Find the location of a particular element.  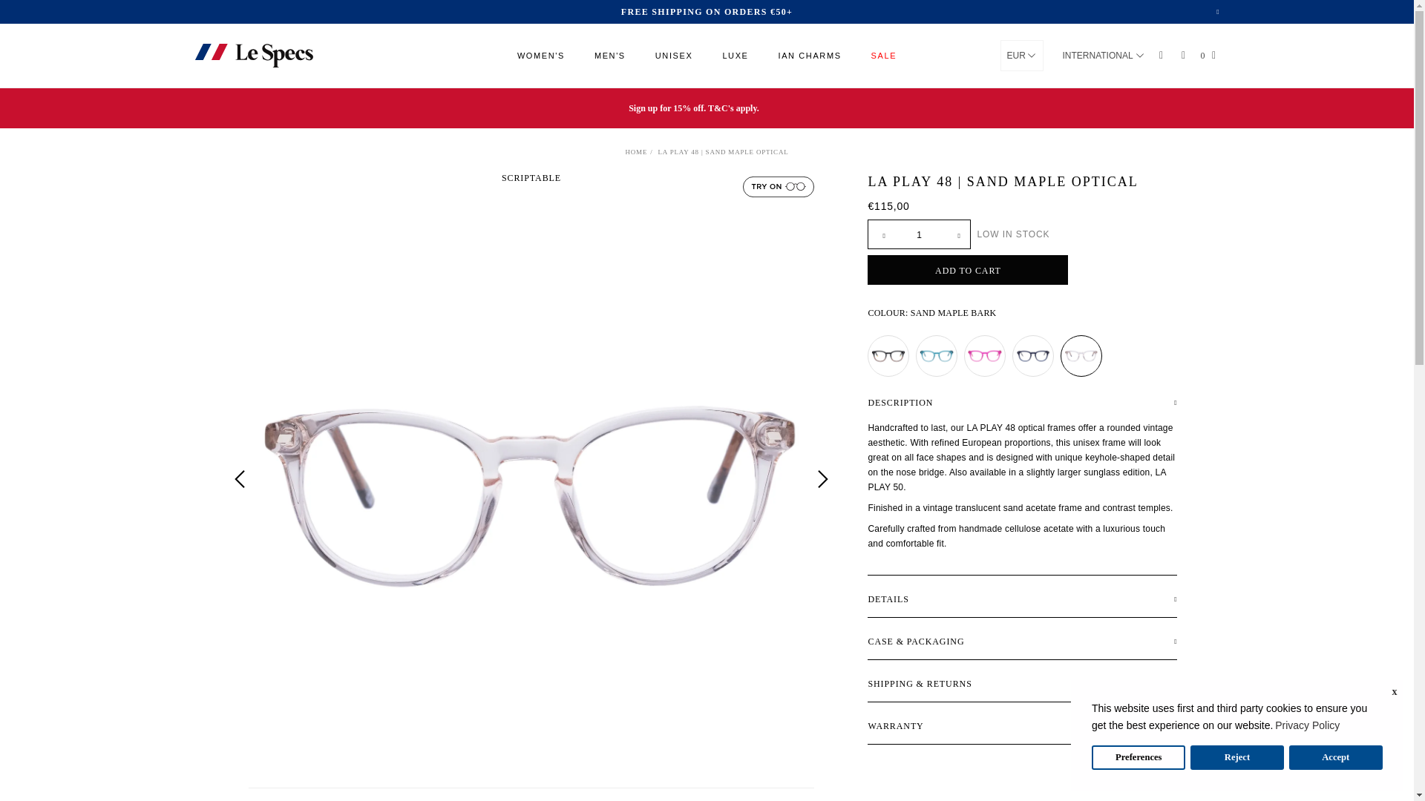

Skip to content is located at coordinates (9, 8).